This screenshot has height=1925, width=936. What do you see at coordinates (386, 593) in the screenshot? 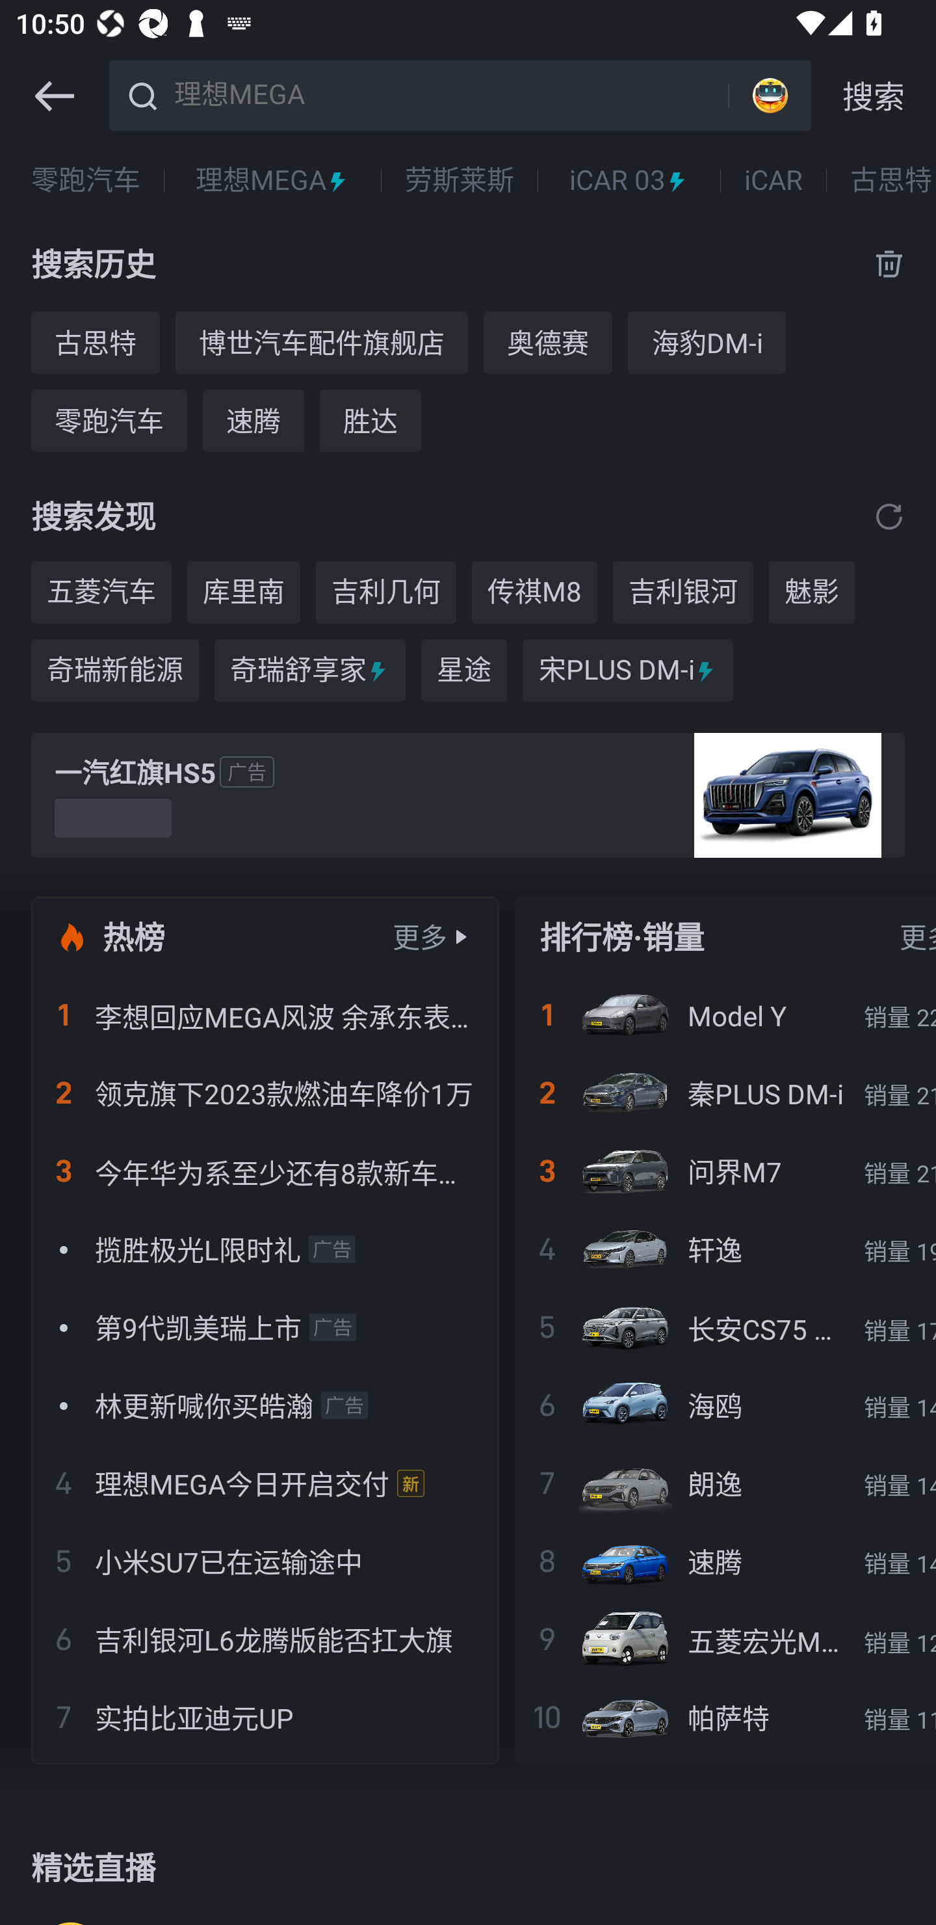
I see `吉利几何` at bounding box center [386, 593].